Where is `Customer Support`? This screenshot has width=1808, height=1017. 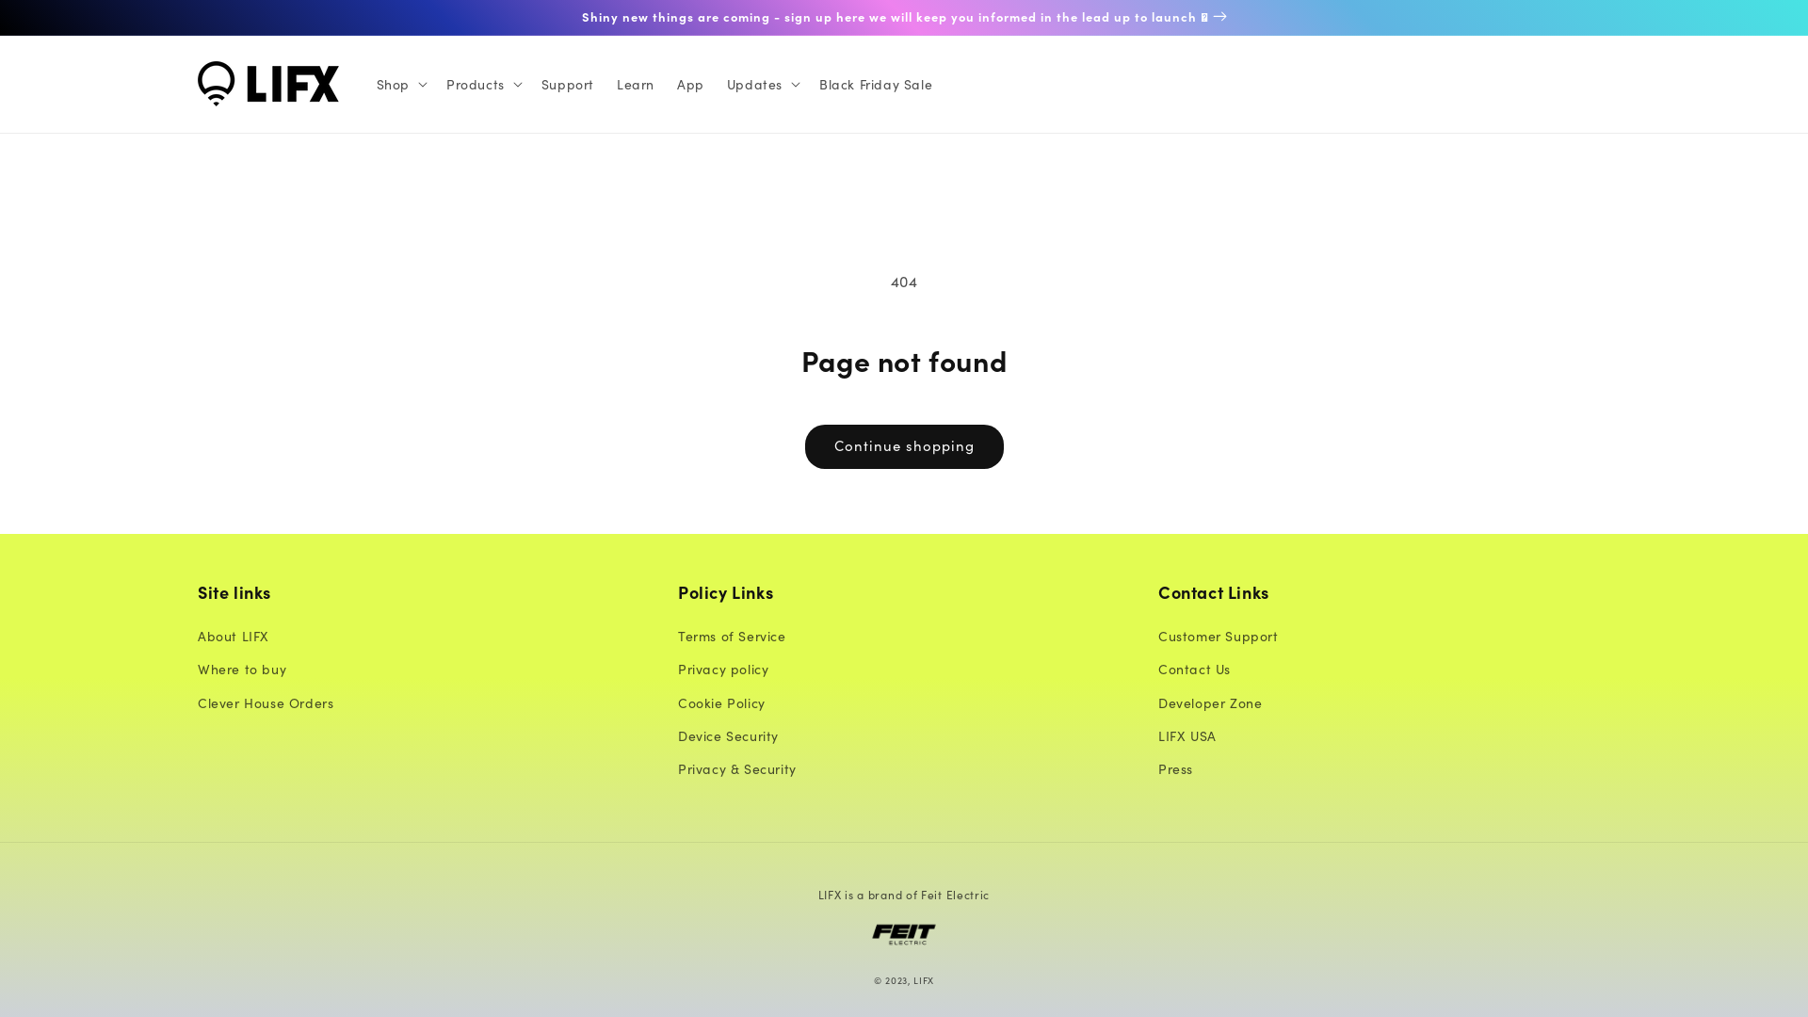 Customer Support is located at coordinates (1219, 638).